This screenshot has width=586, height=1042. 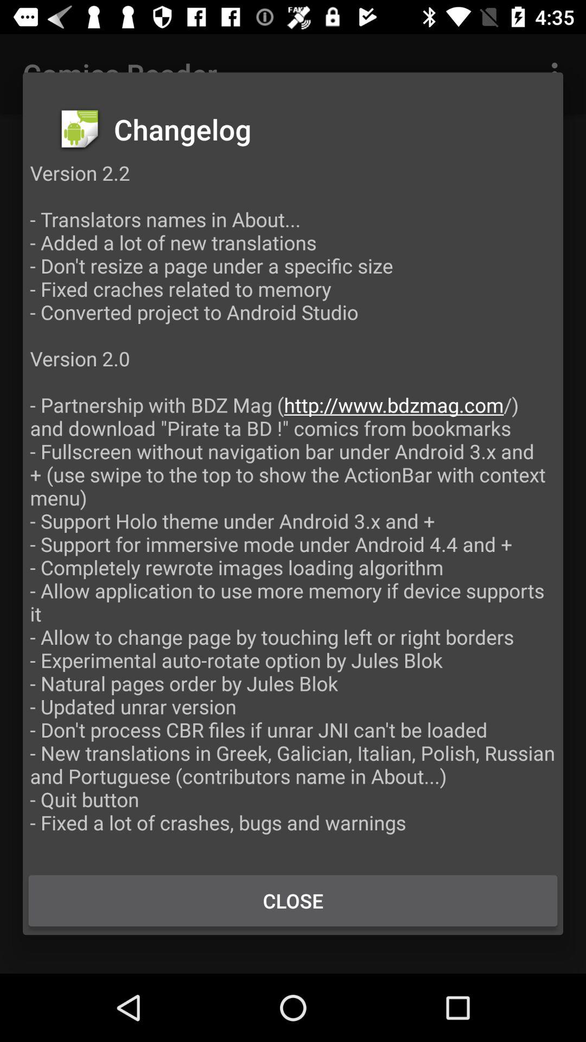 What do you see at coordinates (293, 900) in the screenshot?
I see `turn off the button at the bottom` at bounding box center [293, 900].